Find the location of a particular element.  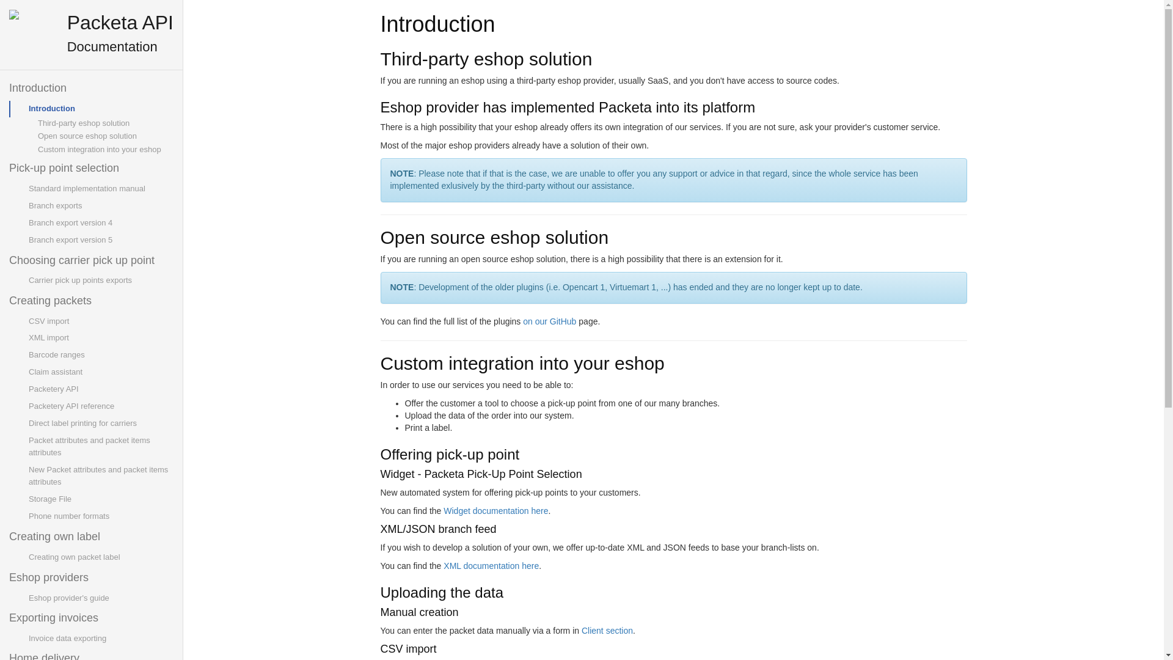

on our GitHub is located at coordinates (549, 321).